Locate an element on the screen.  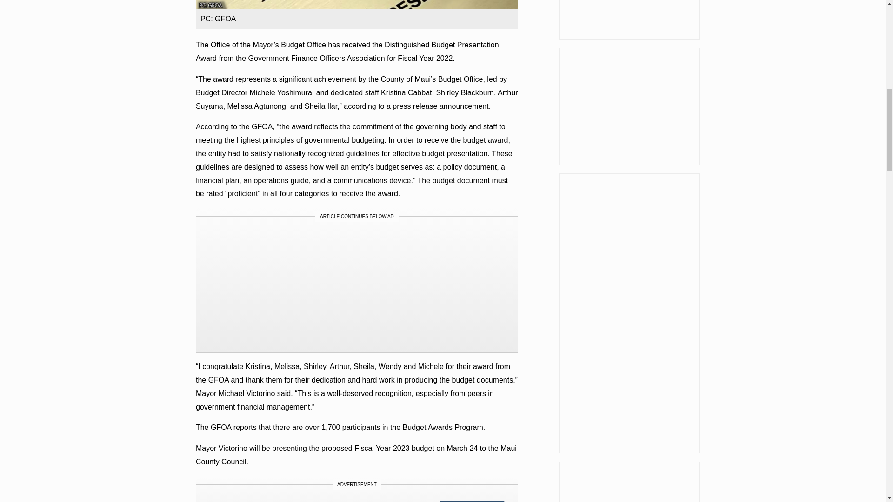
3rd party ad content is located at coordinates (629, 20).